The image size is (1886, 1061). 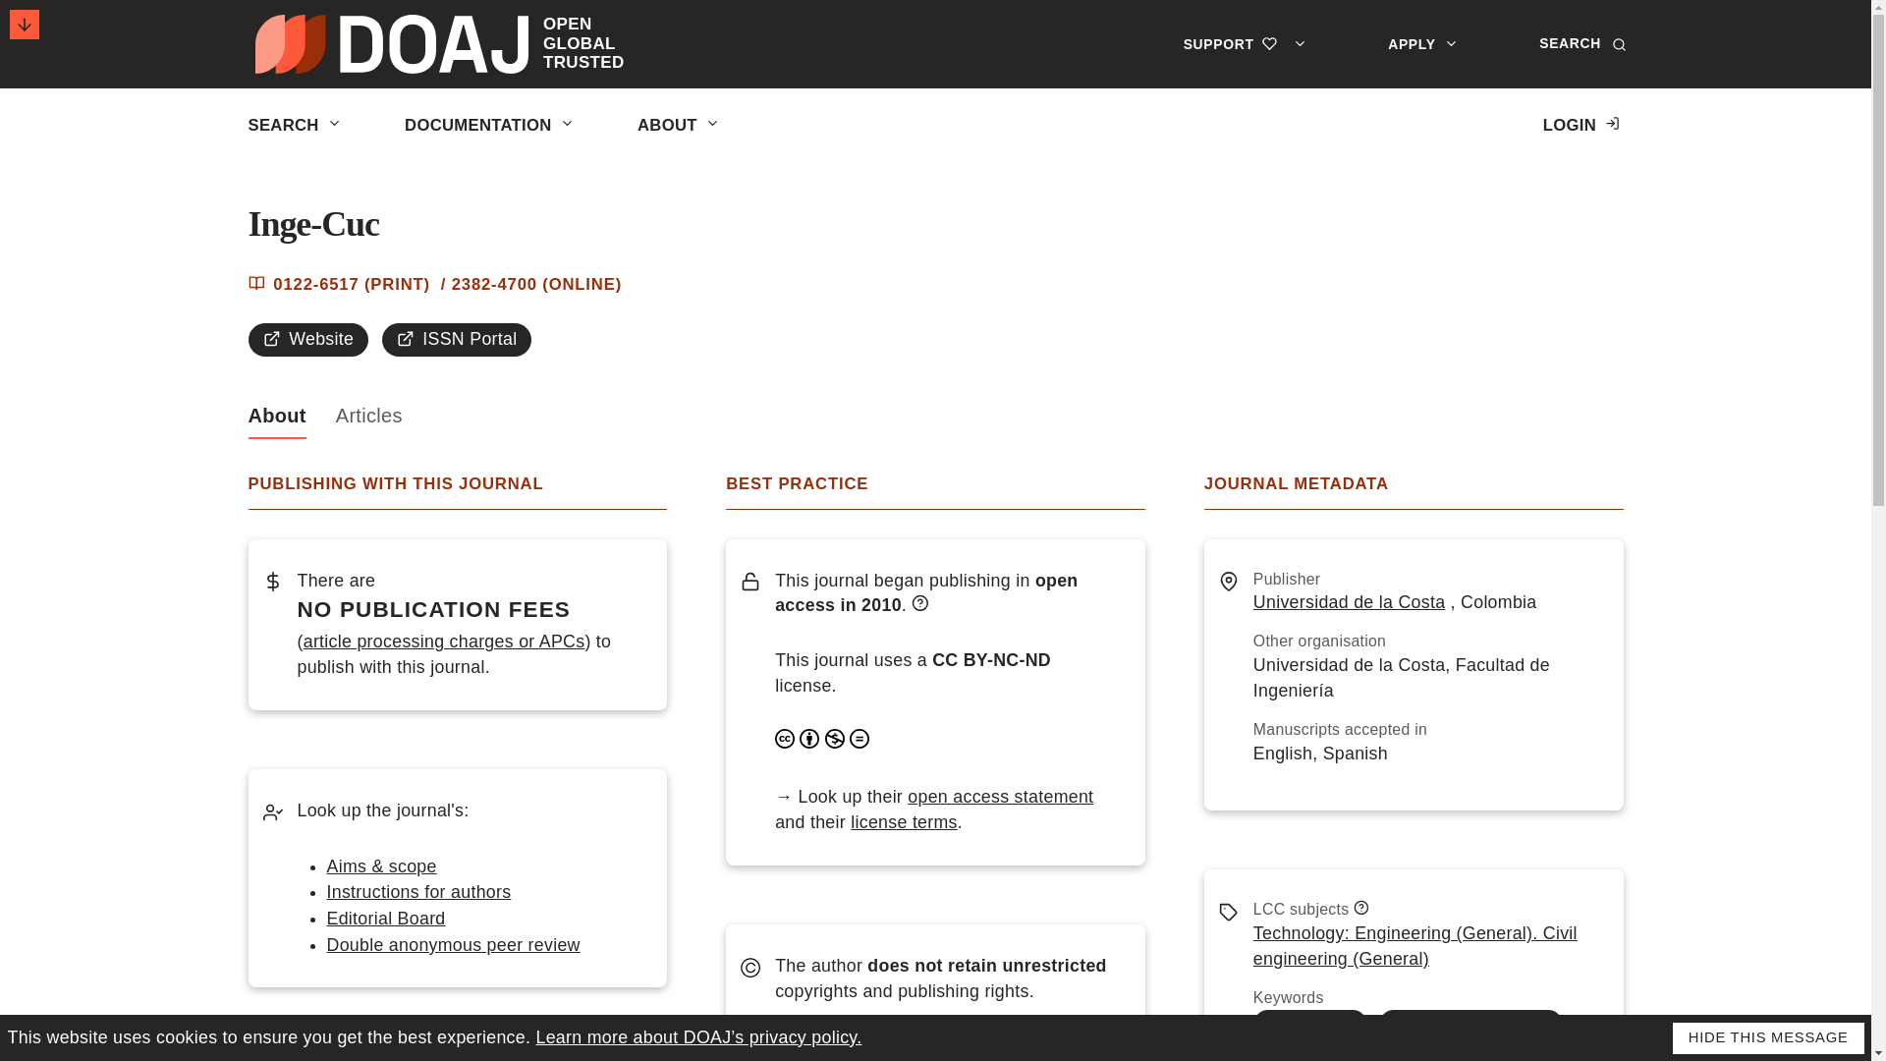 I want to click on SEARCH, so click(x=296, y=125).